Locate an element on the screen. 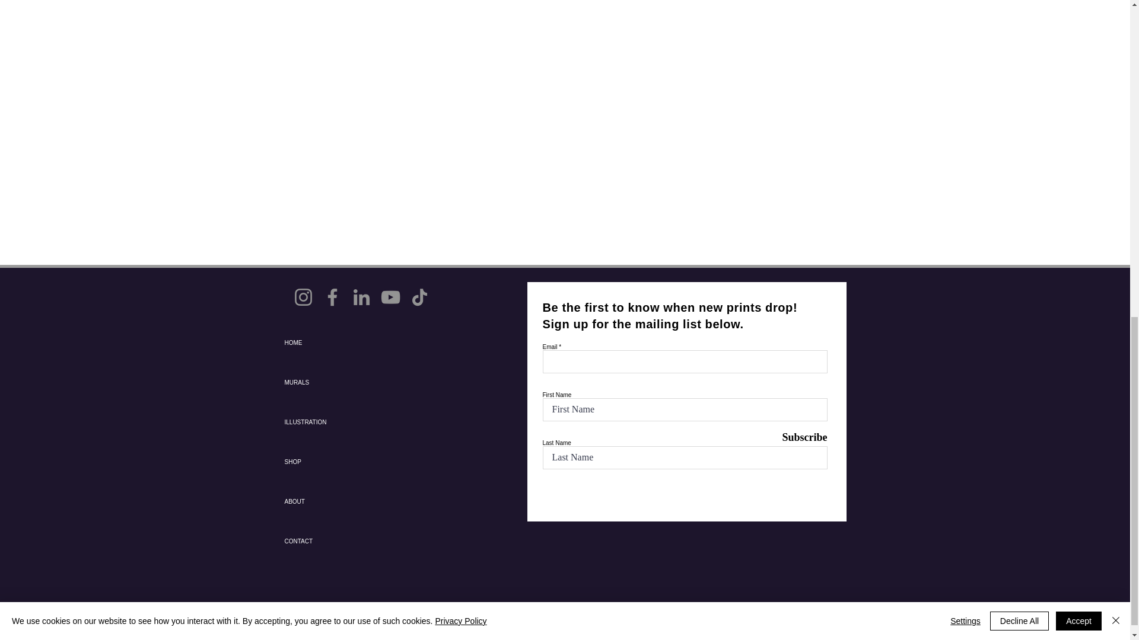  HOME is located at coordinates (326, 343).